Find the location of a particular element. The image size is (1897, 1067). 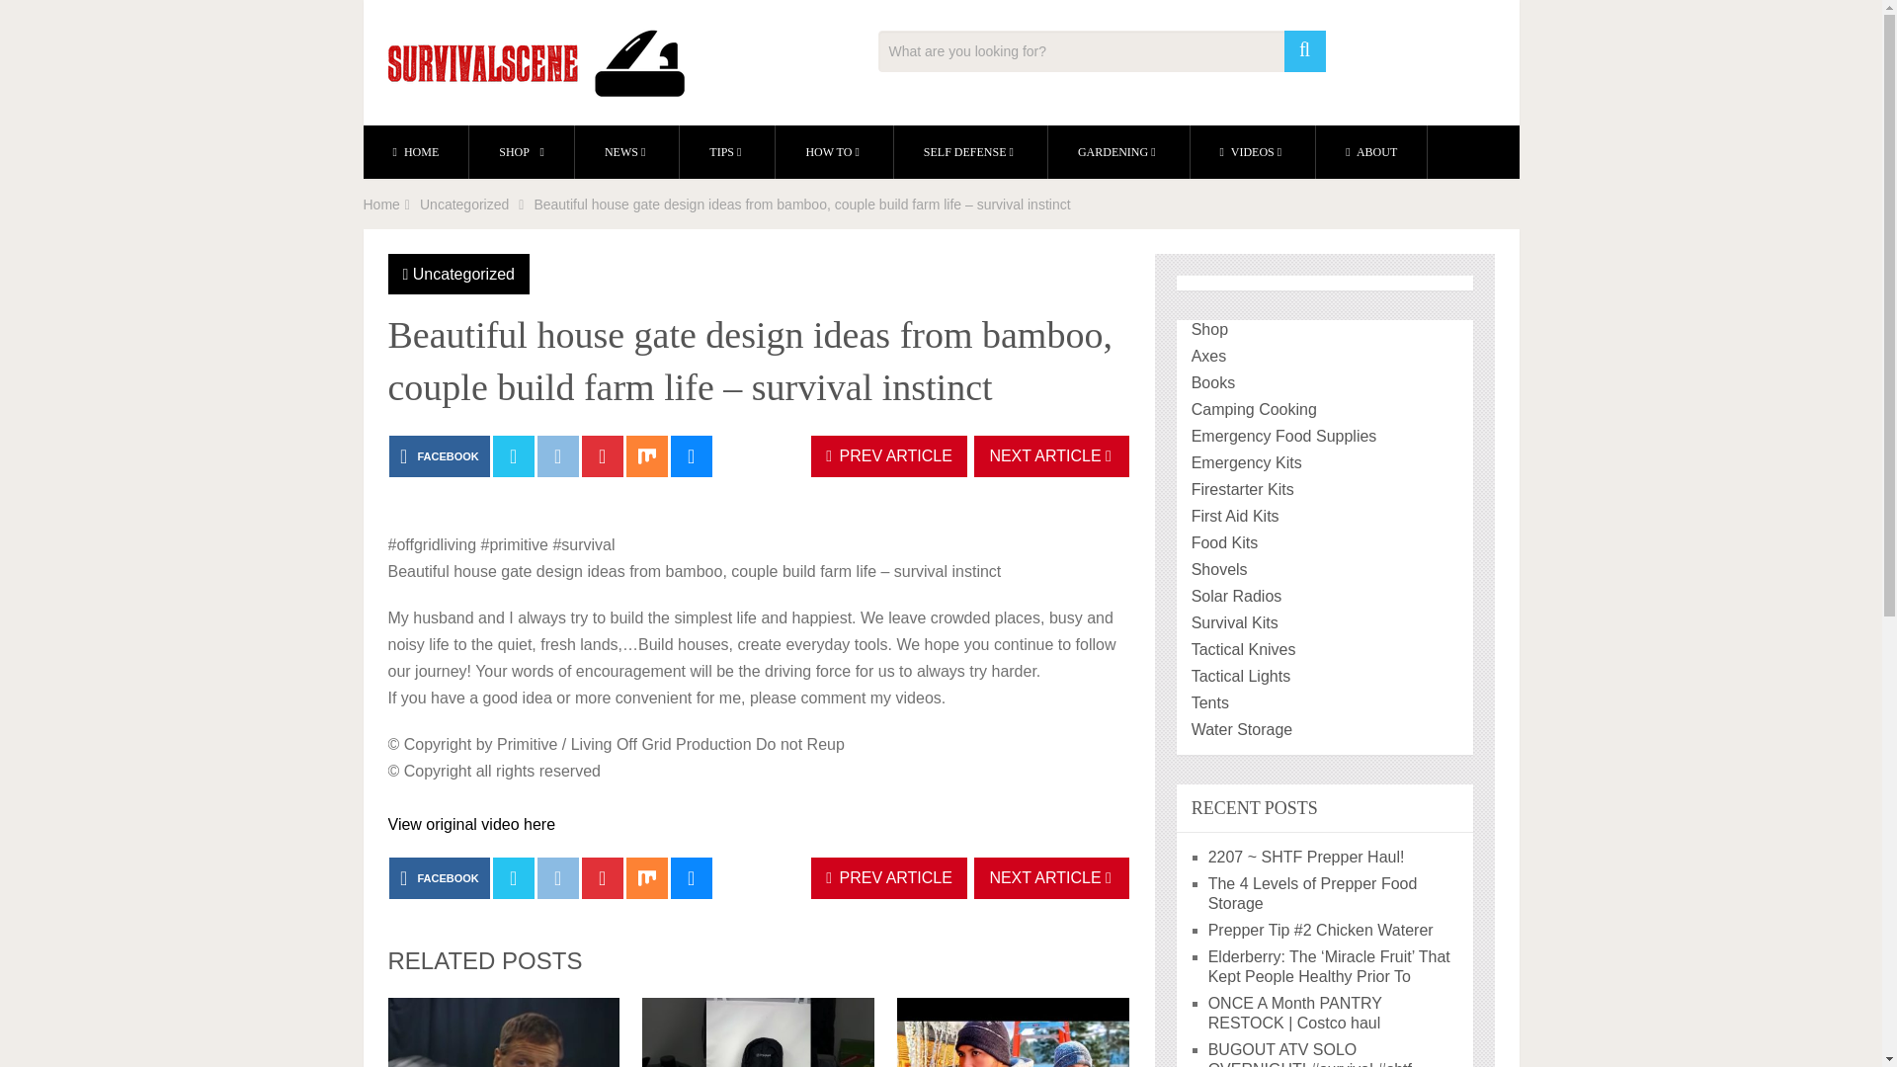

ABOUT is located at coordinates (1371, 152).